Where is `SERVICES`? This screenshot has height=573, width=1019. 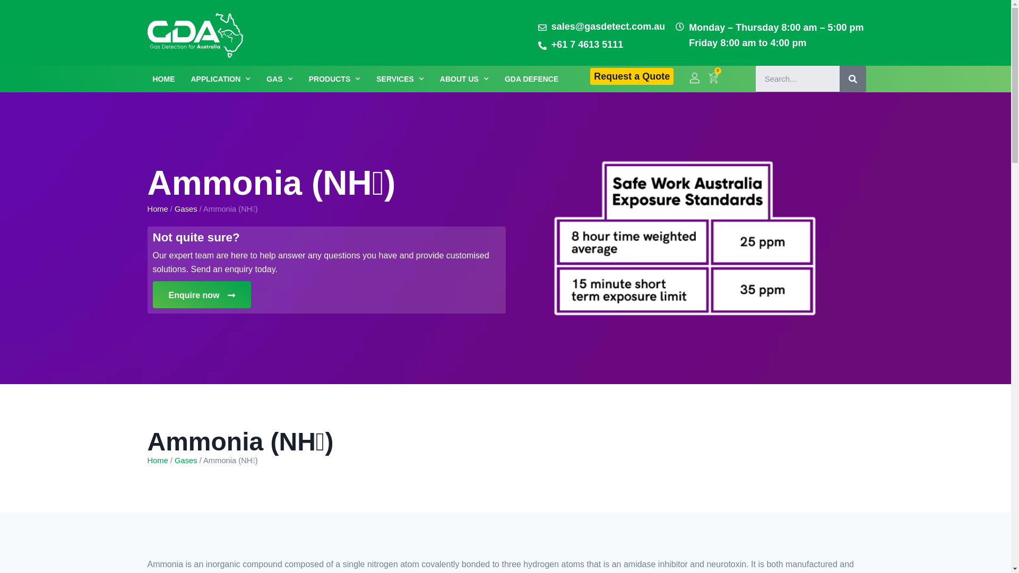
SERVICES is located at coordinates (400, 79).